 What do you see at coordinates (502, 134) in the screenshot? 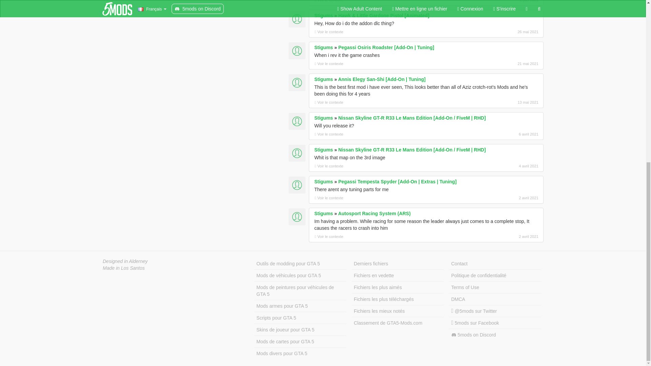
I see `06 avril 2021 11h 39min 59s` at bounding box center [502, 134].